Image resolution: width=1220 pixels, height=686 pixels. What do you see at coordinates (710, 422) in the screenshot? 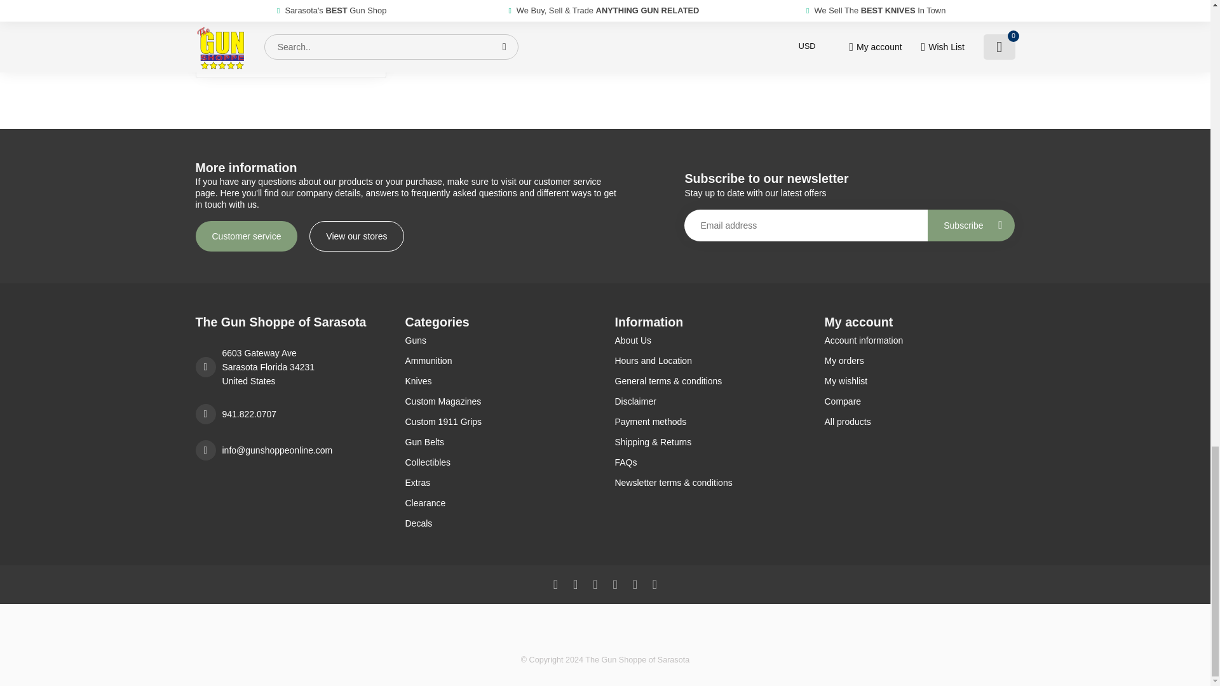
I see `Payment methods` at bounding box center [710, 422].